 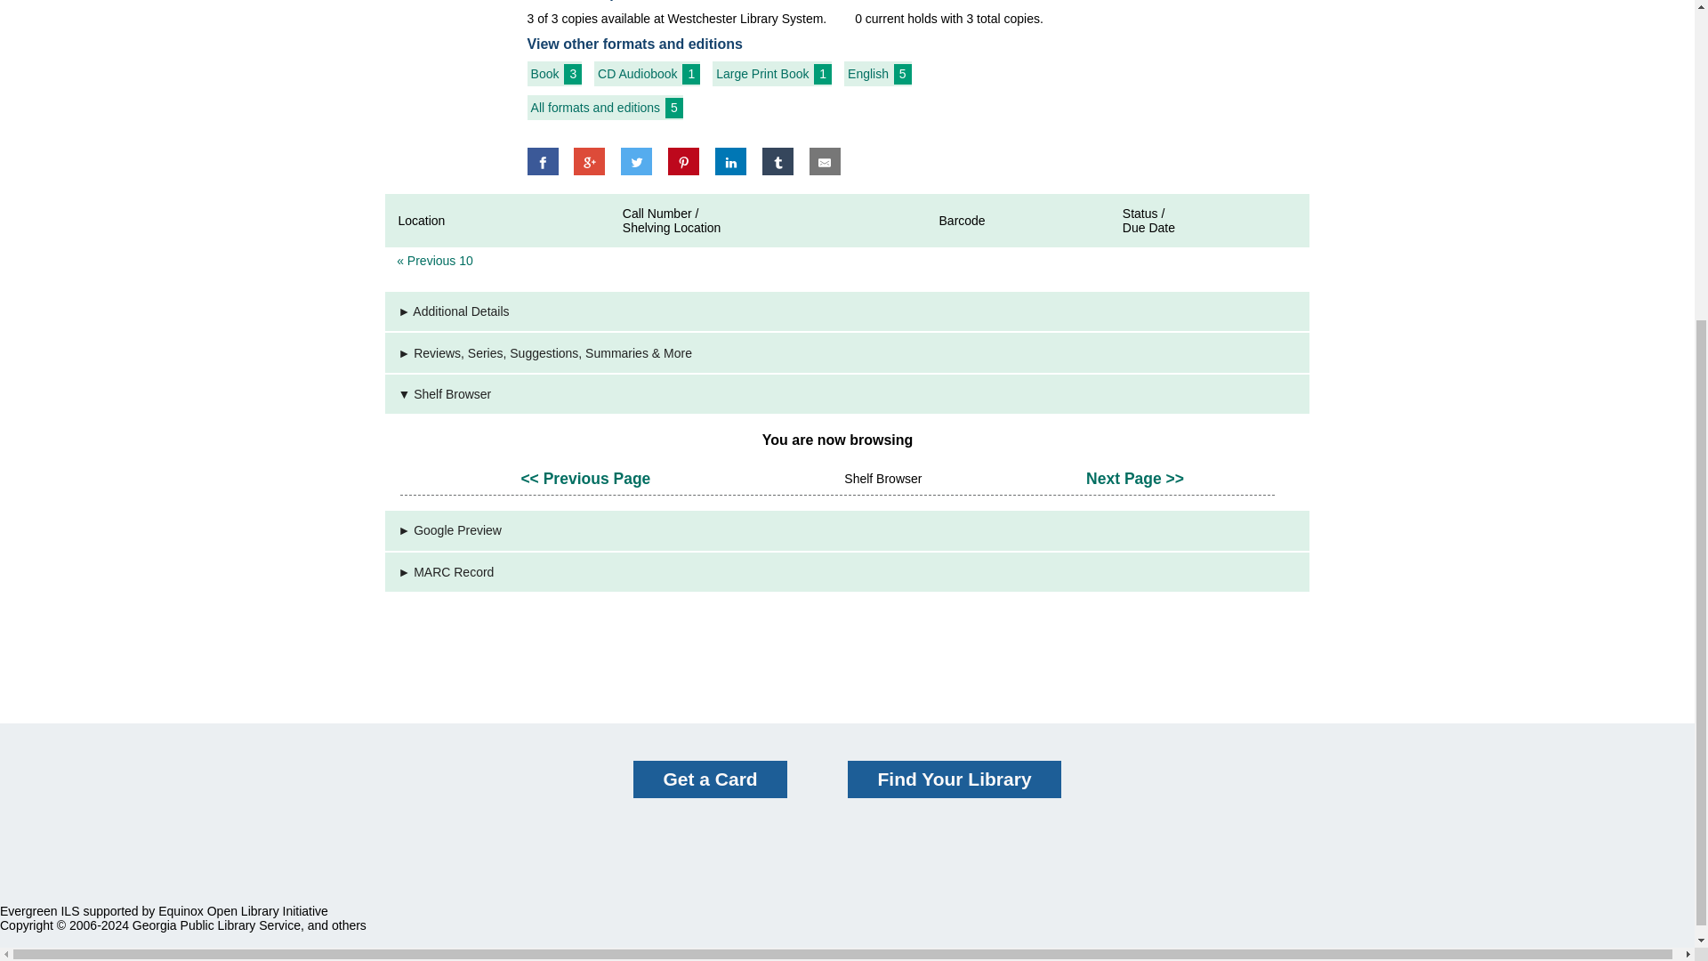 I want to click on CD Audiobook, so click(x=638, y=73).